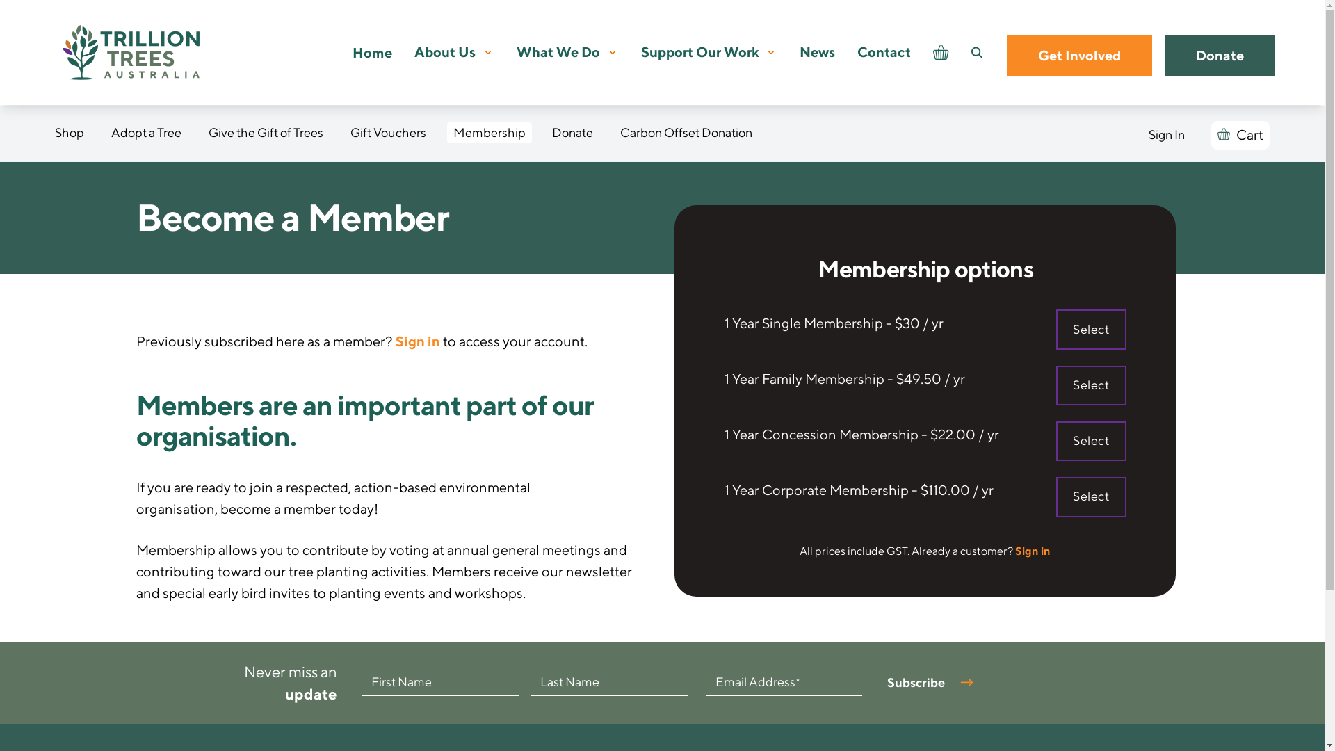 The height and width of the screenshot is (751, 1335). What do you see at coordinates (1033, 551) in the screenshot?
I see `Sign in` at bounding box center [1033, 551].